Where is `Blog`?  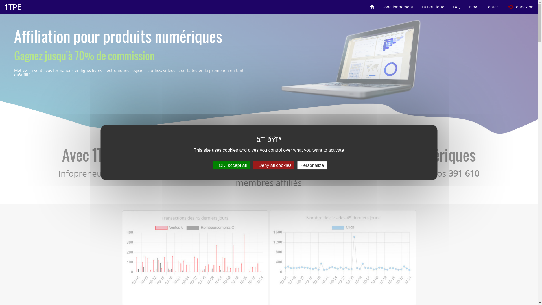
Blog is located at coordinates (473, 5).